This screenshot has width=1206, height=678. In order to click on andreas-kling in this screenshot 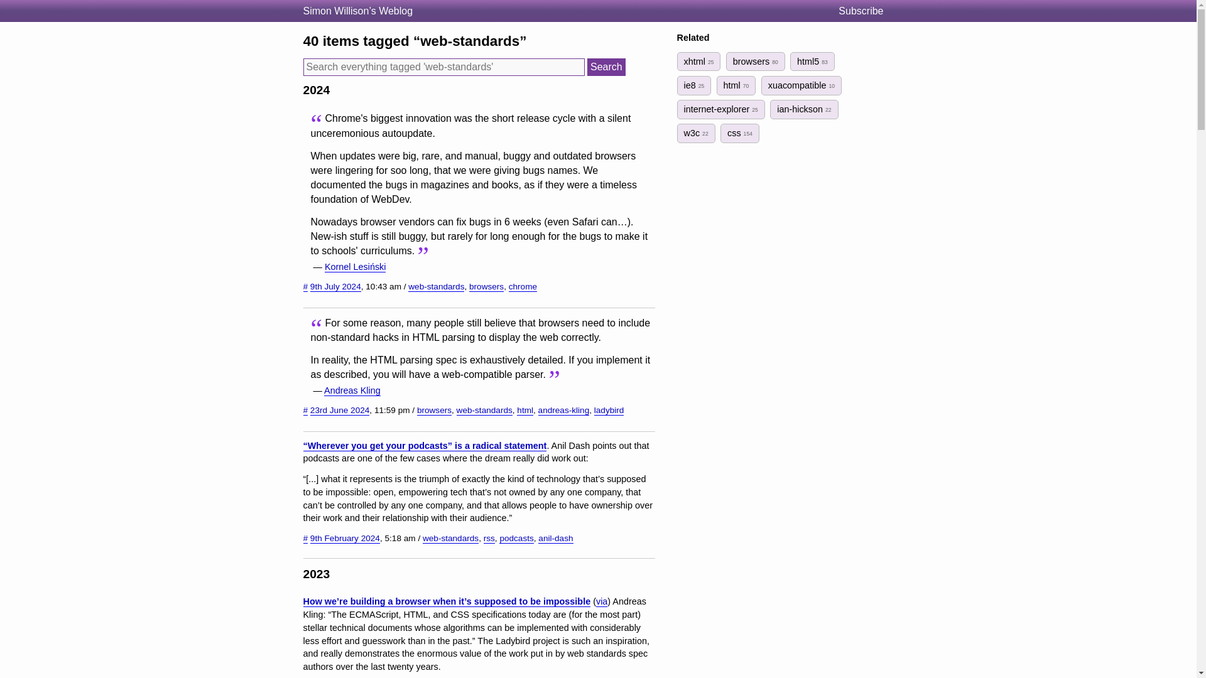, I will do `click(563, 411)`.